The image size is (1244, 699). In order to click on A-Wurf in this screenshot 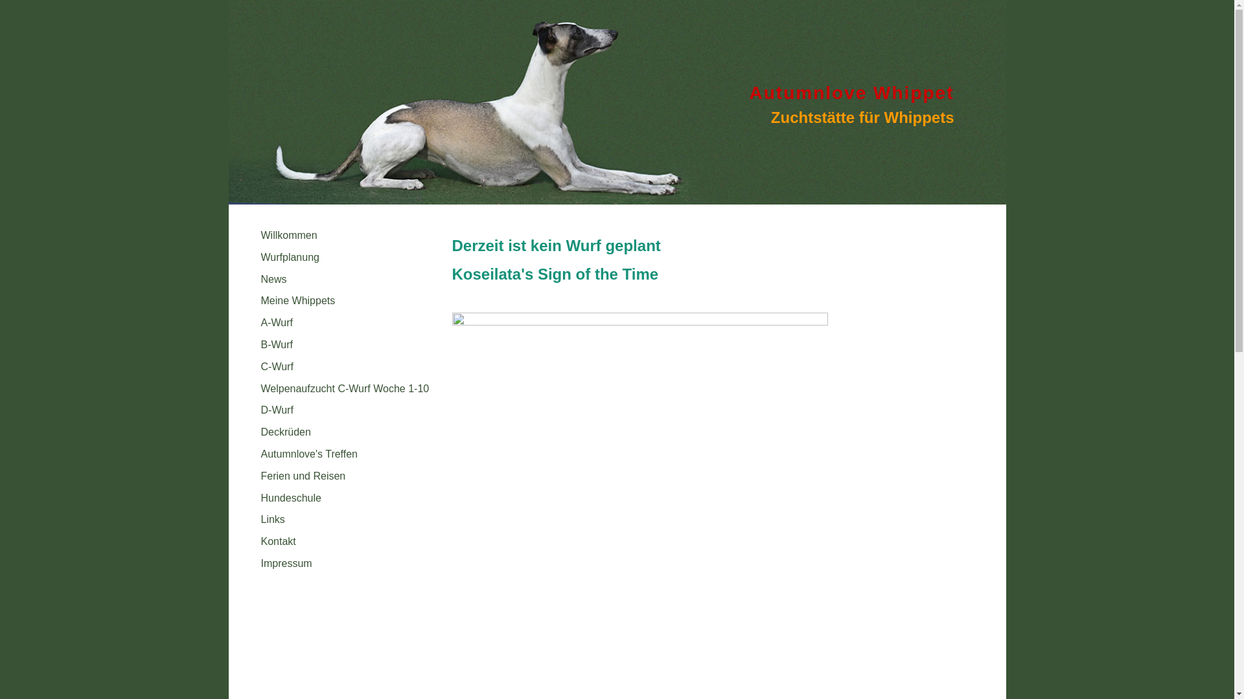, I will do `click(276, 322)`.